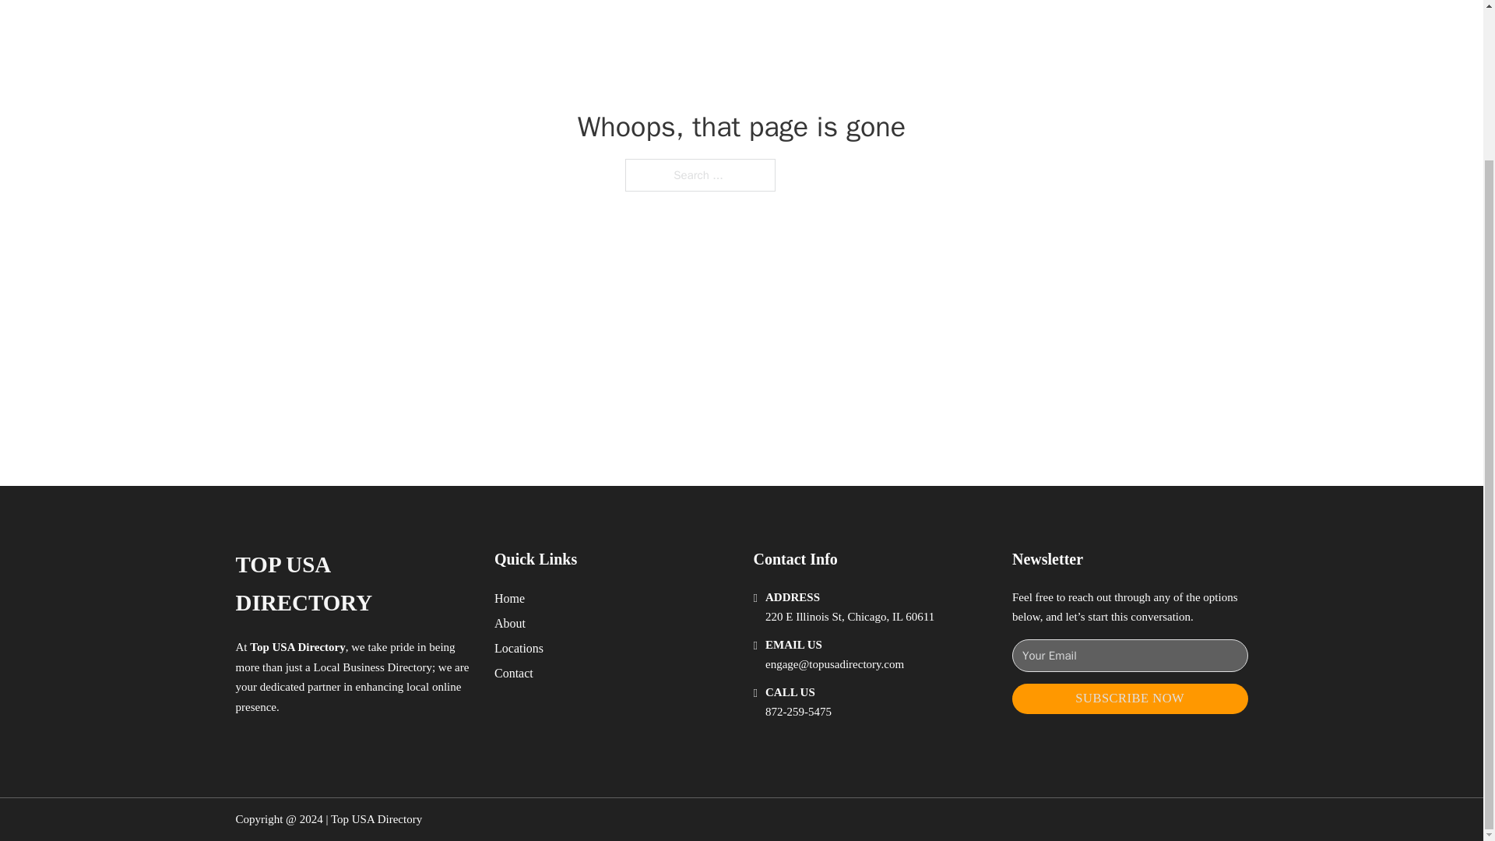 The height and width of the screenshot is (841, 1495). I want to click on Home, so click(509, 598).